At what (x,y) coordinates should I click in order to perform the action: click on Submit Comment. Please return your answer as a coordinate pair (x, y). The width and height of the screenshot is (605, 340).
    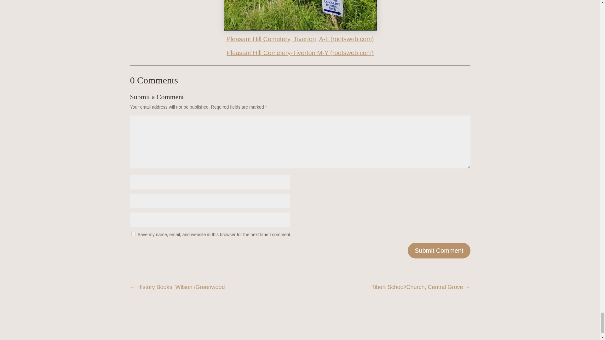
    Looking at the image, I should click on (439, 251).